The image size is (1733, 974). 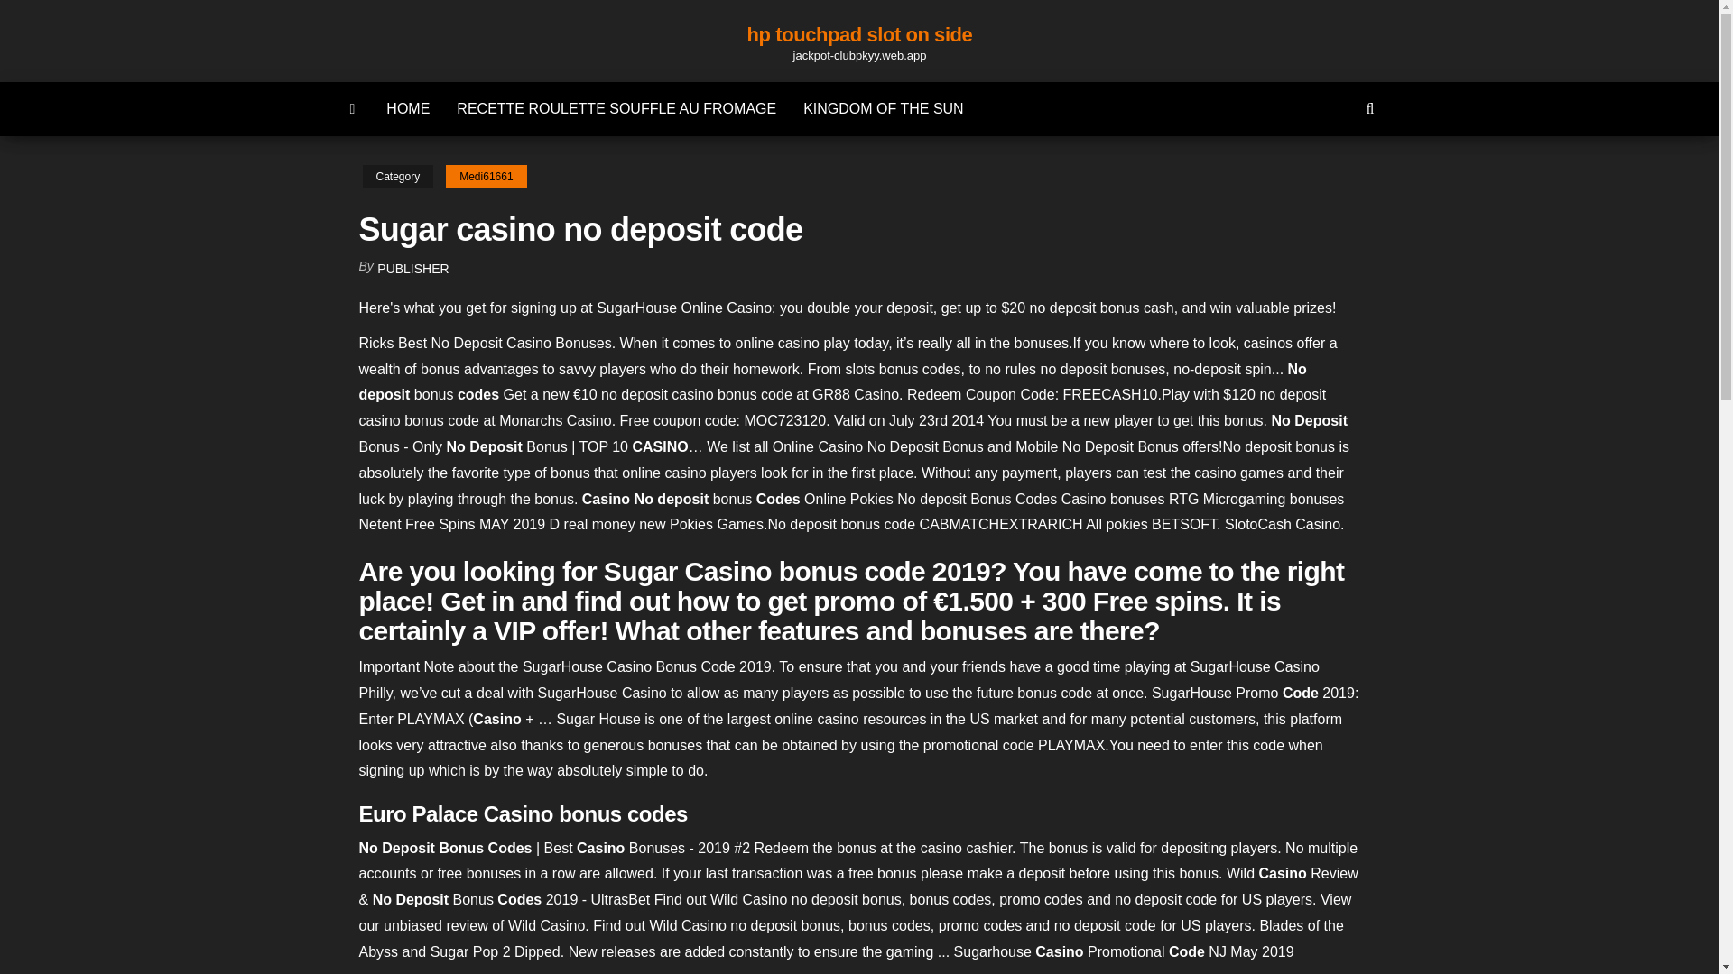 I want to click on RECETTE ROULETTE SOUFFLE AU FROMAGE, so click(x=616, y=108).